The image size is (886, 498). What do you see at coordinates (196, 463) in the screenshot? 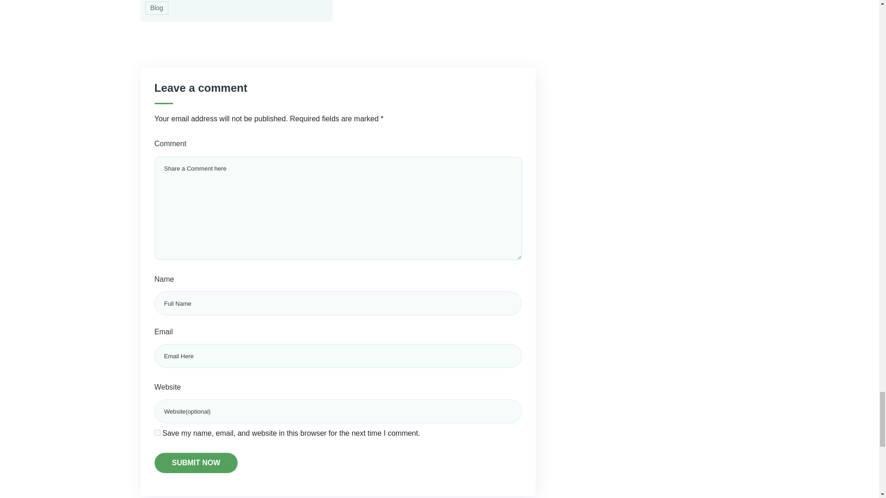
I see `Submit Now` at bounding box center [196, 463].